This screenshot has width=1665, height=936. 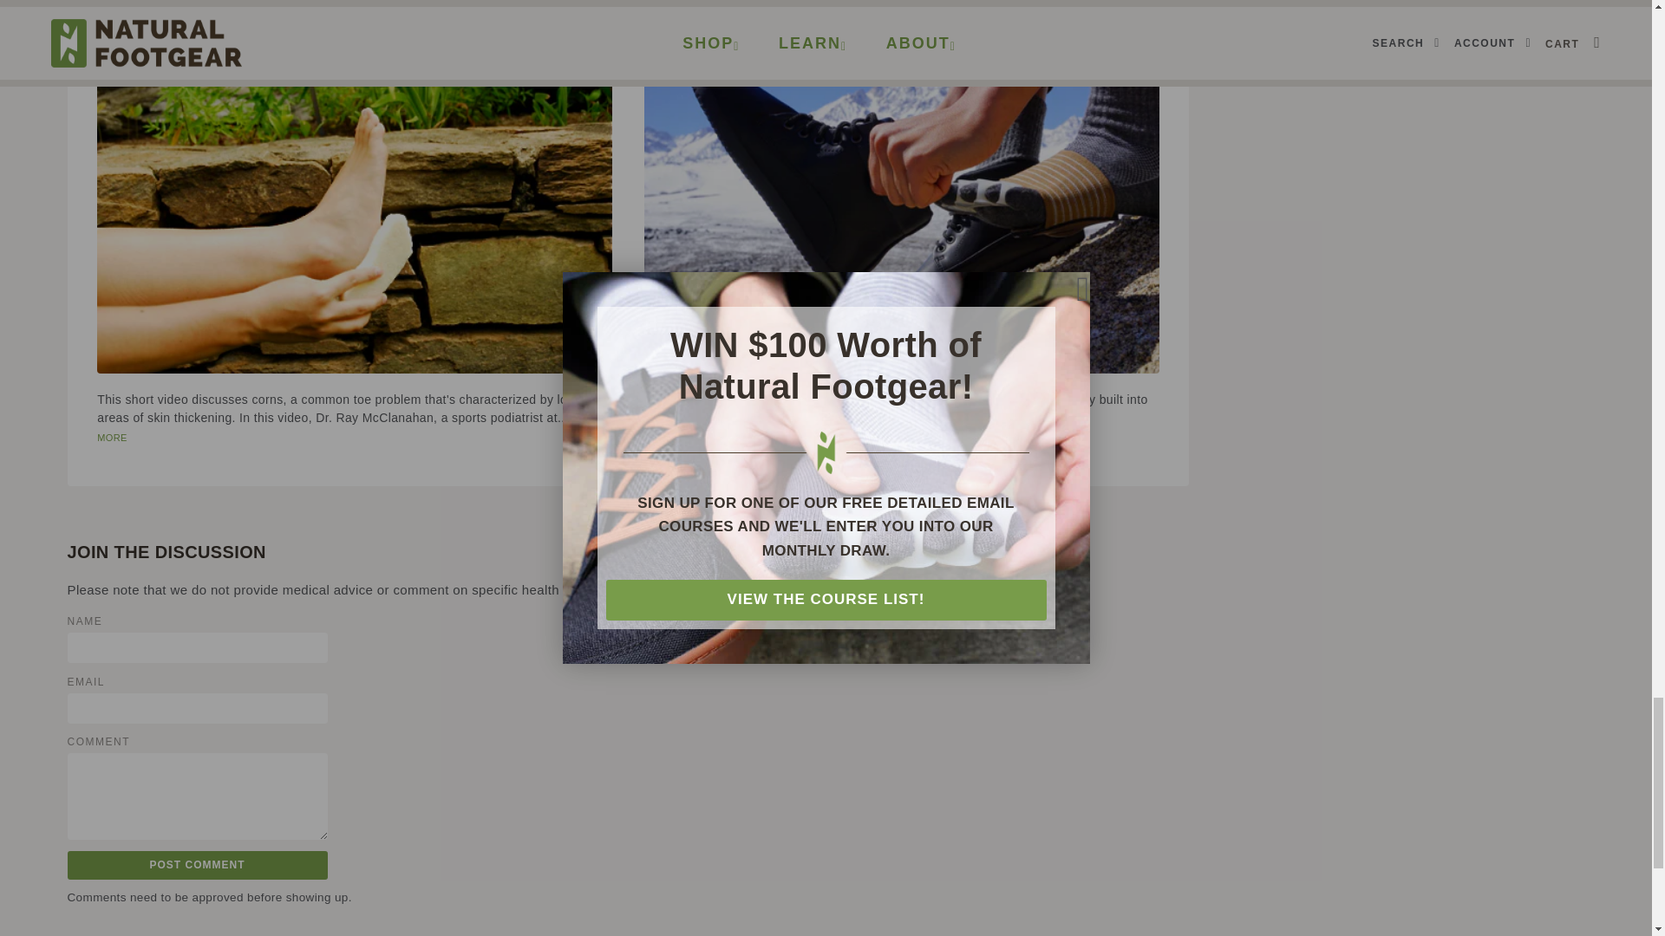 What do you see at coordinates (198, 865) in the screenshot?
I see `Post Comment` at bounding box center [198, 865].